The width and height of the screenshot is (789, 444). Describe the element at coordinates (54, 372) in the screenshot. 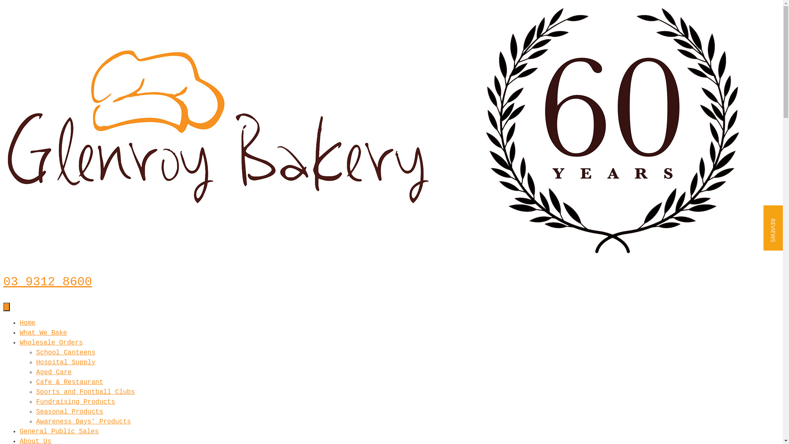

I see `Aged Care` at that location.